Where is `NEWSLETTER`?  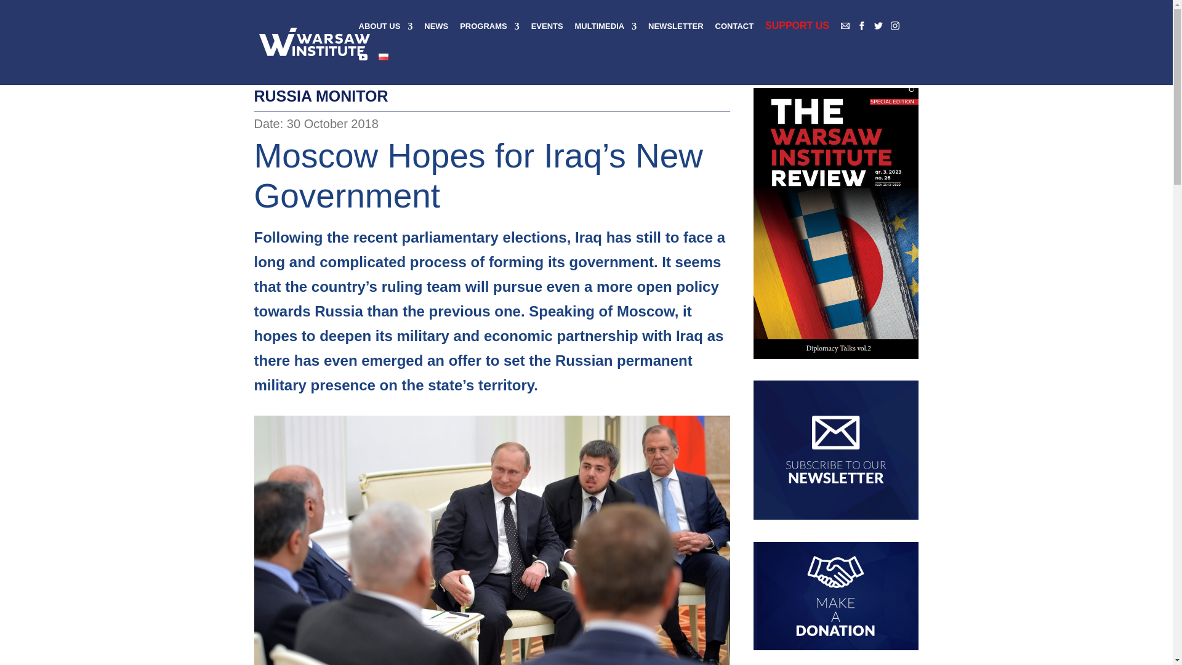 NEWSLETTER is located at coordinates (675, 36).